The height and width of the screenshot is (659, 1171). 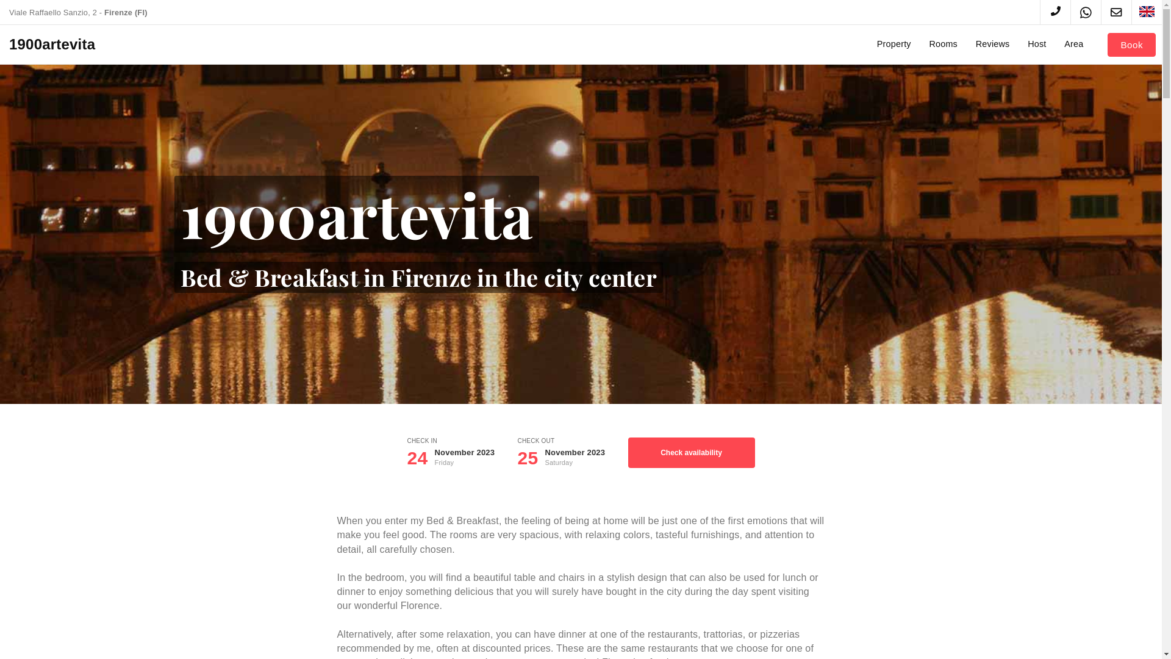 What do you see at coordinates (1147, 12) in the screenshot?
I see `English` at bounding box center [1147, 12].